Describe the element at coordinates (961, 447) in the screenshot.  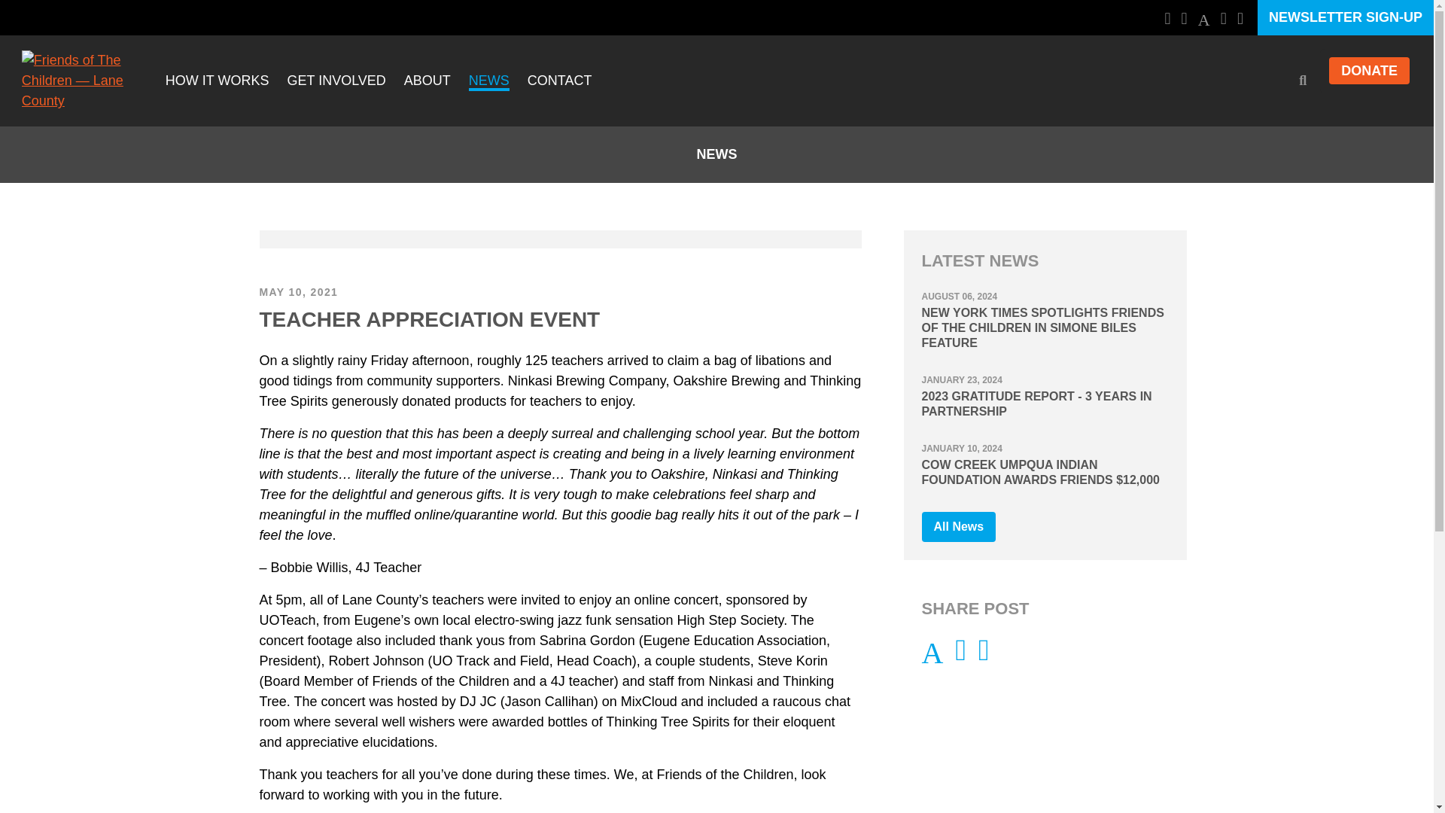
I see `JANUARY 10, 2024` at that location.